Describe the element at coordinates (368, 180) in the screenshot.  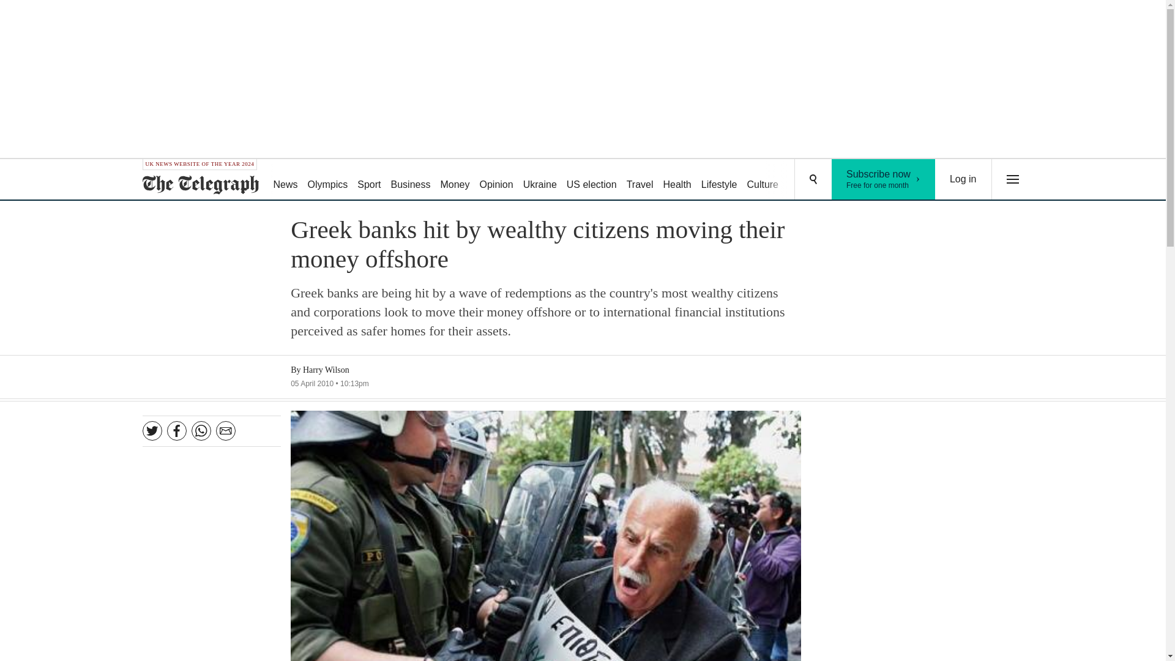
I see `Sport` at that location.